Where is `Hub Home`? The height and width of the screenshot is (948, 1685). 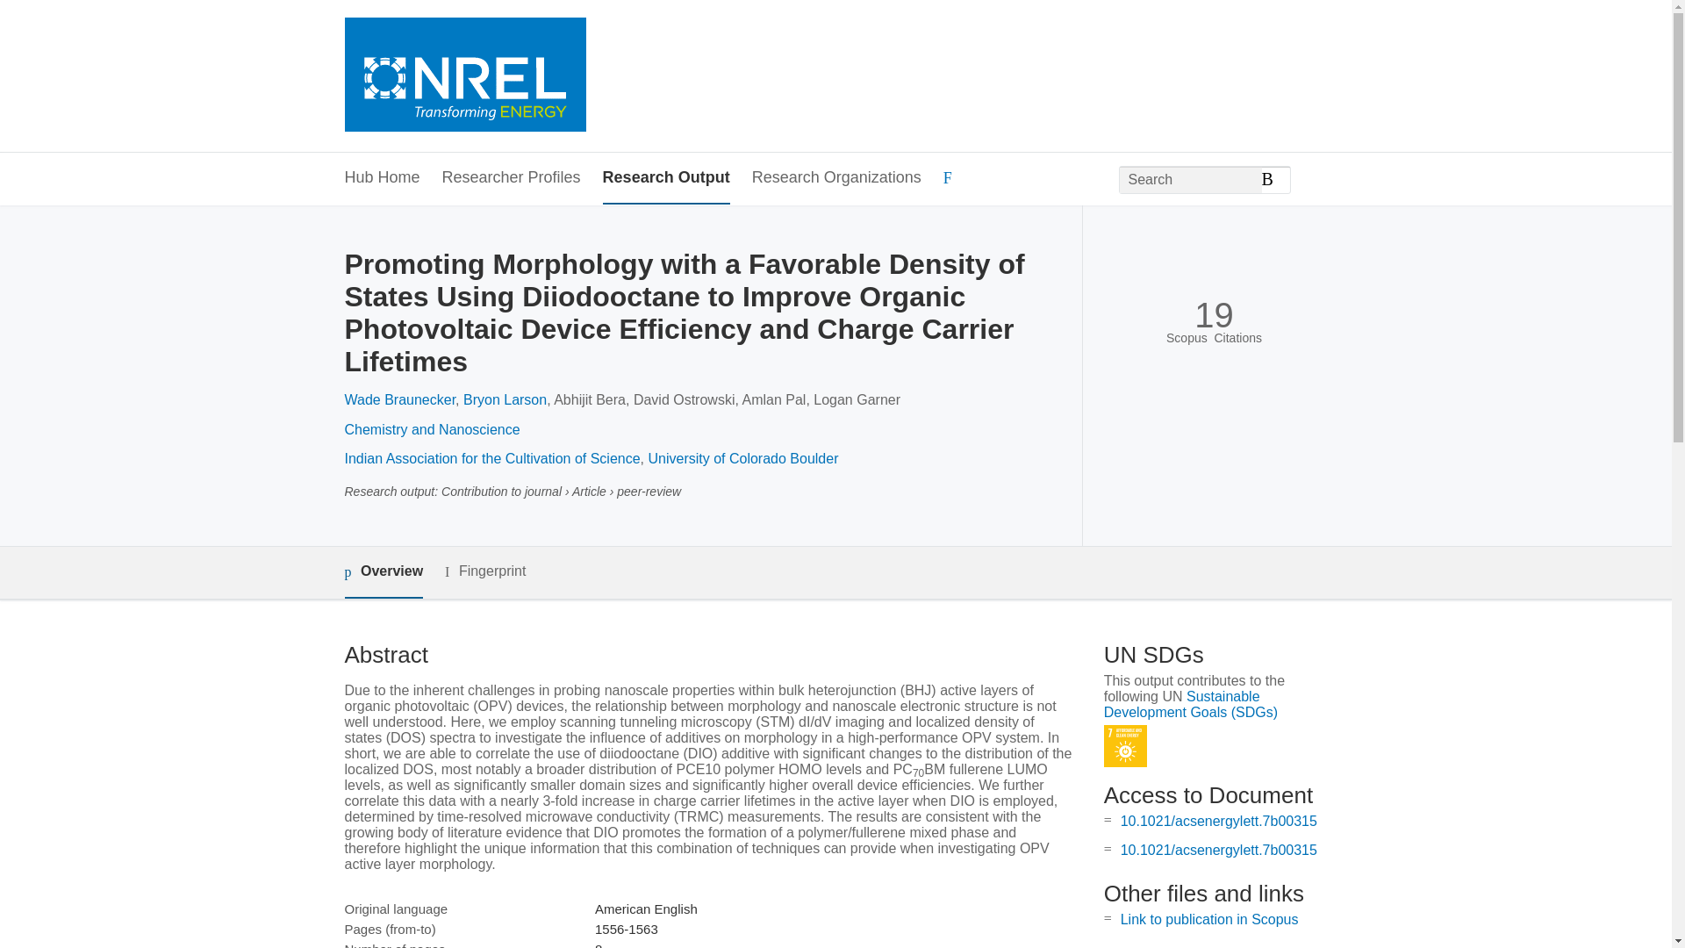
Hub Home is located at coordinates (381, 178).